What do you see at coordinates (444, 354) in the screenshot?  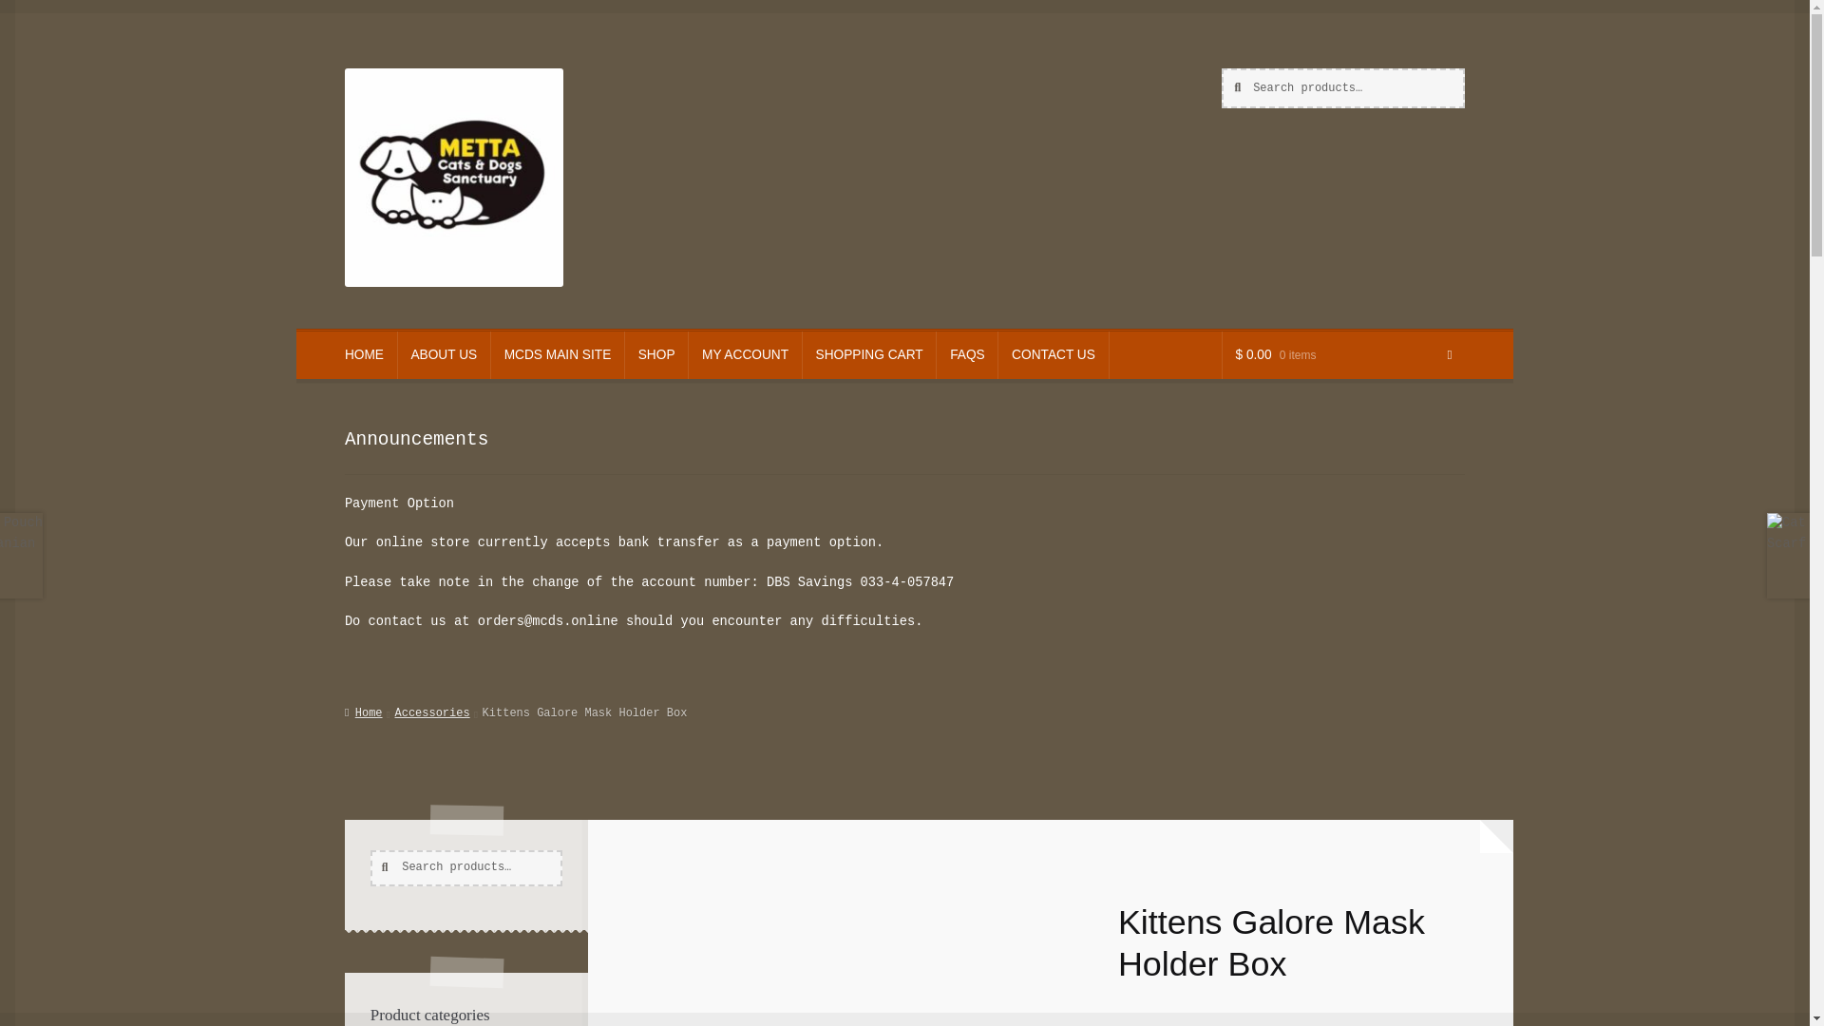 I see `ABOUT US` at bounding box center [444, 354].